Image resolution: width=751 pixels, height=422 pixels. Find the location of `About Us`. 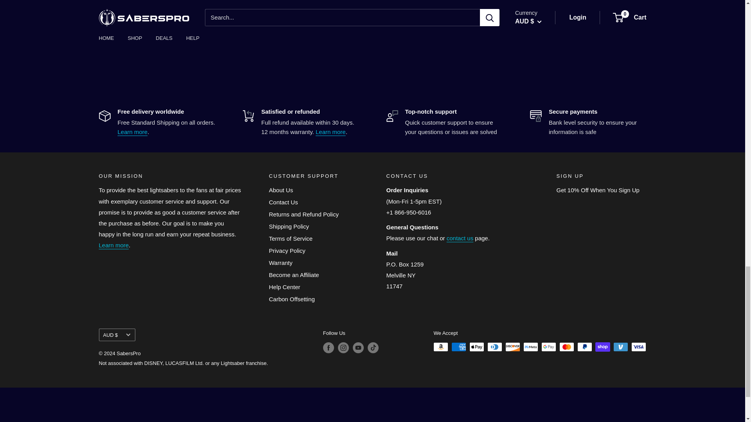

About Us is located at coordinates (113, 245).